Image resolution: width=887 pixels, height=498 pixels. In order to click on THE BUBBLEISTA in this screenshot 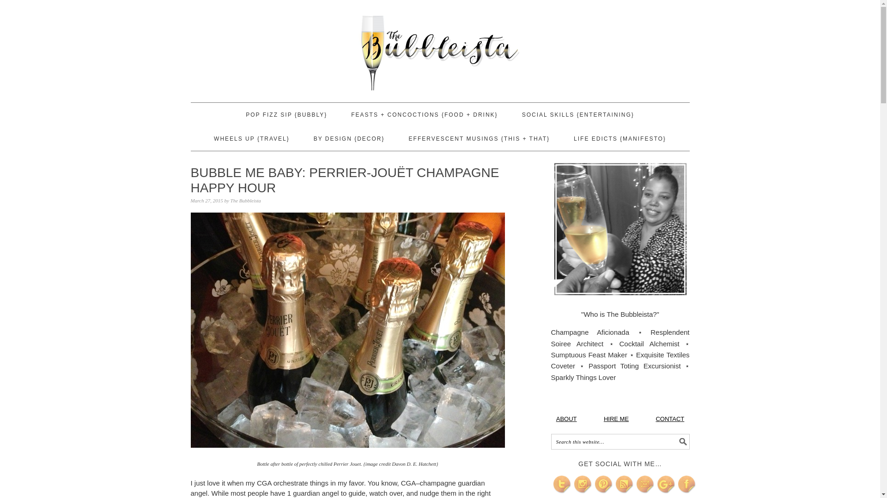, I will do `click(440, 47)`.